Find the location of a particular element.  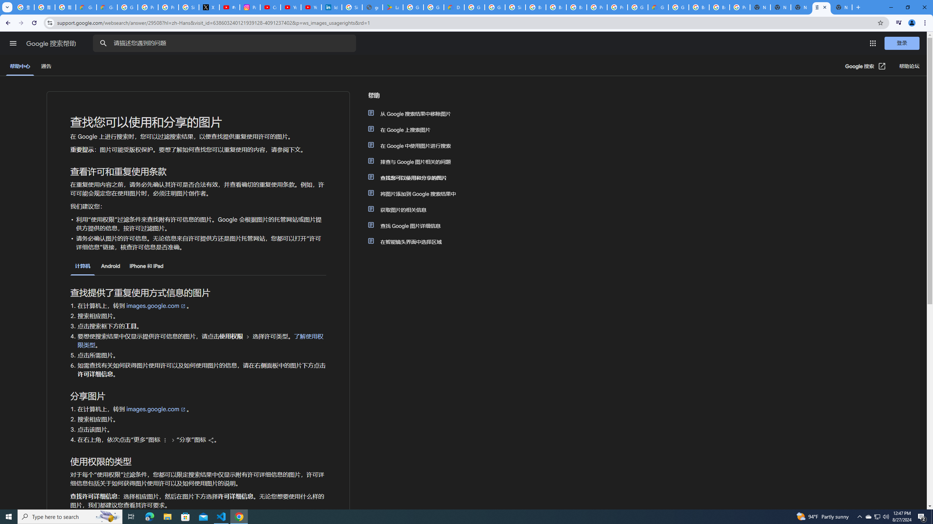

Reload is located at coordinates (34, 23).